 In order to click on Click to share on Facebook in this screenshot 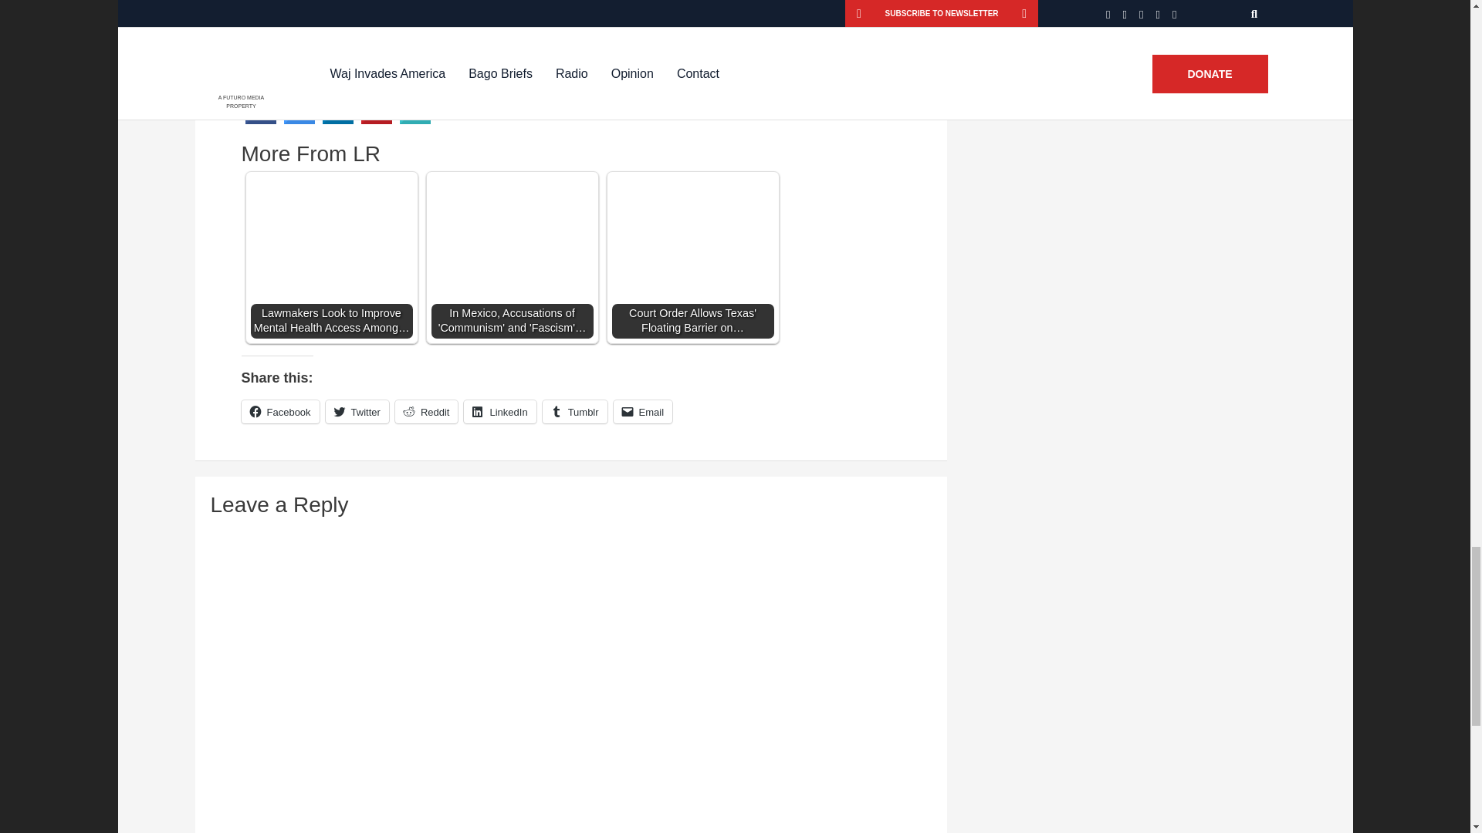, I will do `click(279, 412)`.